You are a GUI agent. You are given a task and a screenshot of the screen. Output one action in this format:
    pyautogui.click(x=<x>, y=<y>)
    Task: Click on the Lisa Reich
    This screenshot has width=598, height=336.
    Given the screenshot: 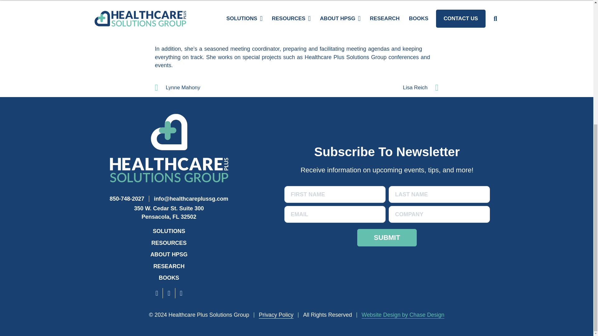 What is the action you would take?
    pyautogui.click(x=168, y=231)
    